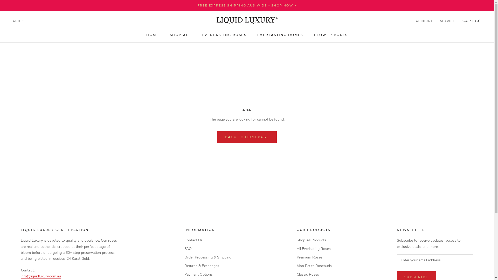 This screenshot has height=280, width=498. I want to click on Payment Options, so click(208, 274).